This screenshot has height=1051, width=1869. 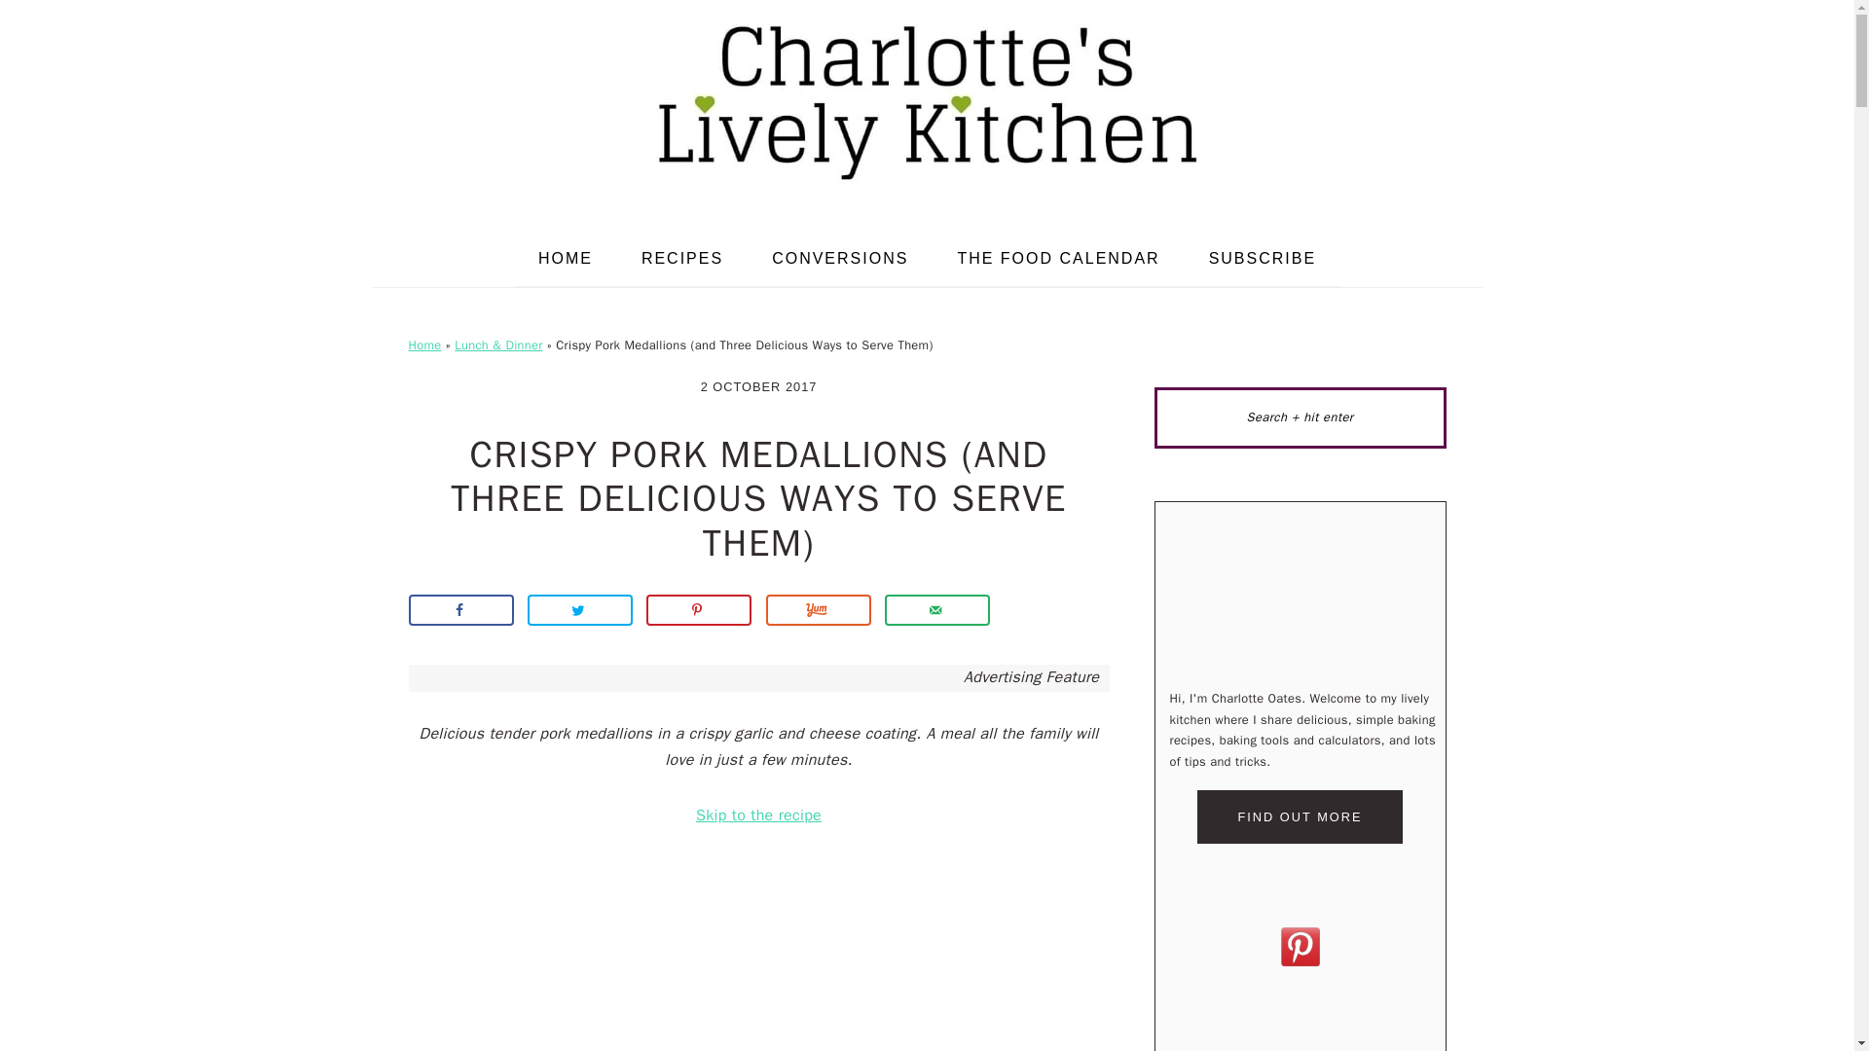 I want to click on HOME, so click(x=565, y=258).